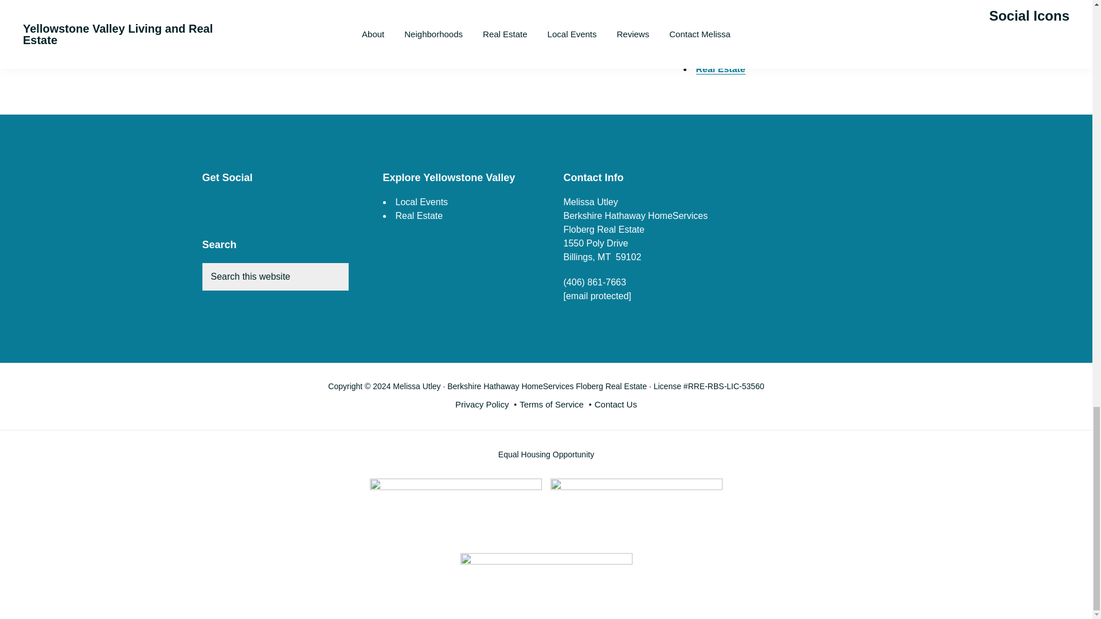 This screenshot has width=1101, height=619. Describe the element at coordinates (724, 48) in the screenshot. I see `Local Events` at that location.